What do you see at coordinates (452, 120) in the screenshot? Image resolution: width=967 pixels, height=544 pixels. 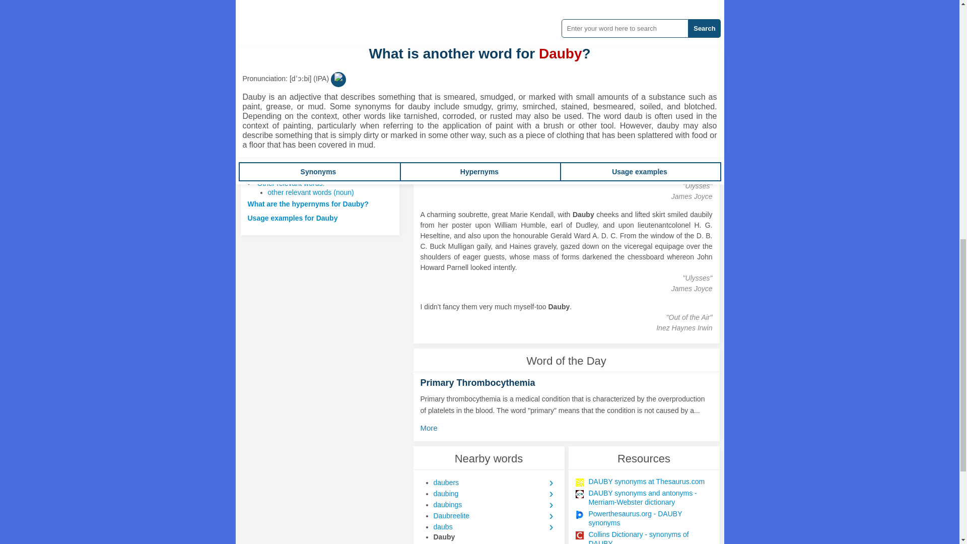 I see `painting` at bounding box center [452, 120].